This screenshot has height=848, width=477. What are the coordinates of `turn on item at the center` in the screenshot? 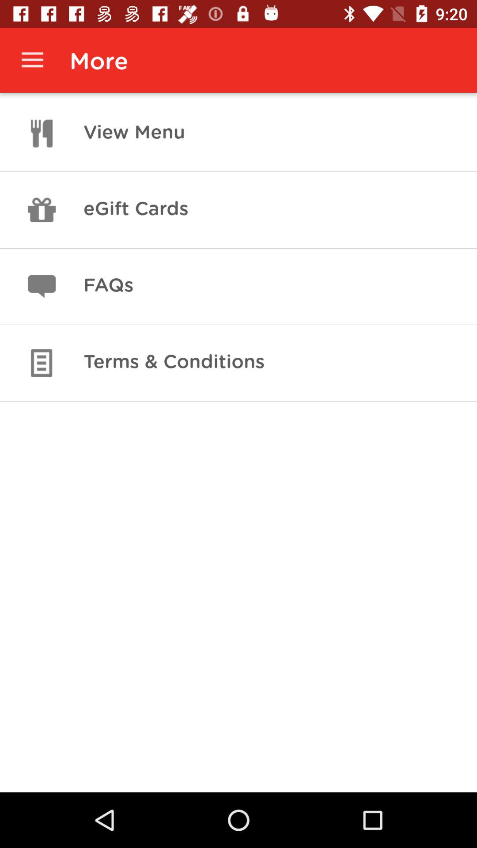 It's located at (174, 363).